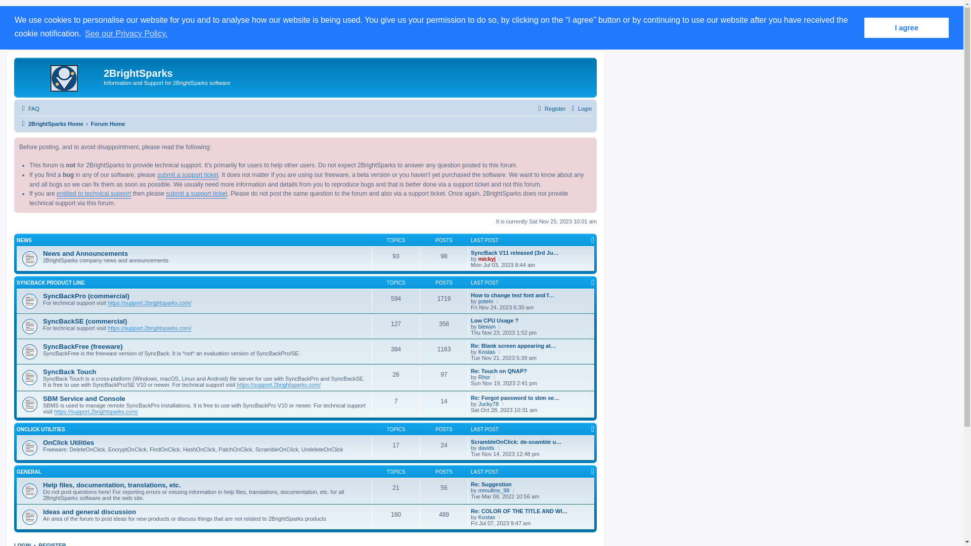 The height and width of the screenshot is (546, 971). I want to click on Kostas, so click(487, 517).